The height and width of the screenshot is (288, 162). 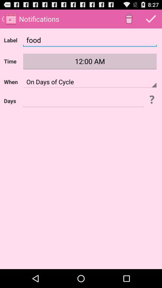 I want to click on digit the text, so click(x=83, y=101).